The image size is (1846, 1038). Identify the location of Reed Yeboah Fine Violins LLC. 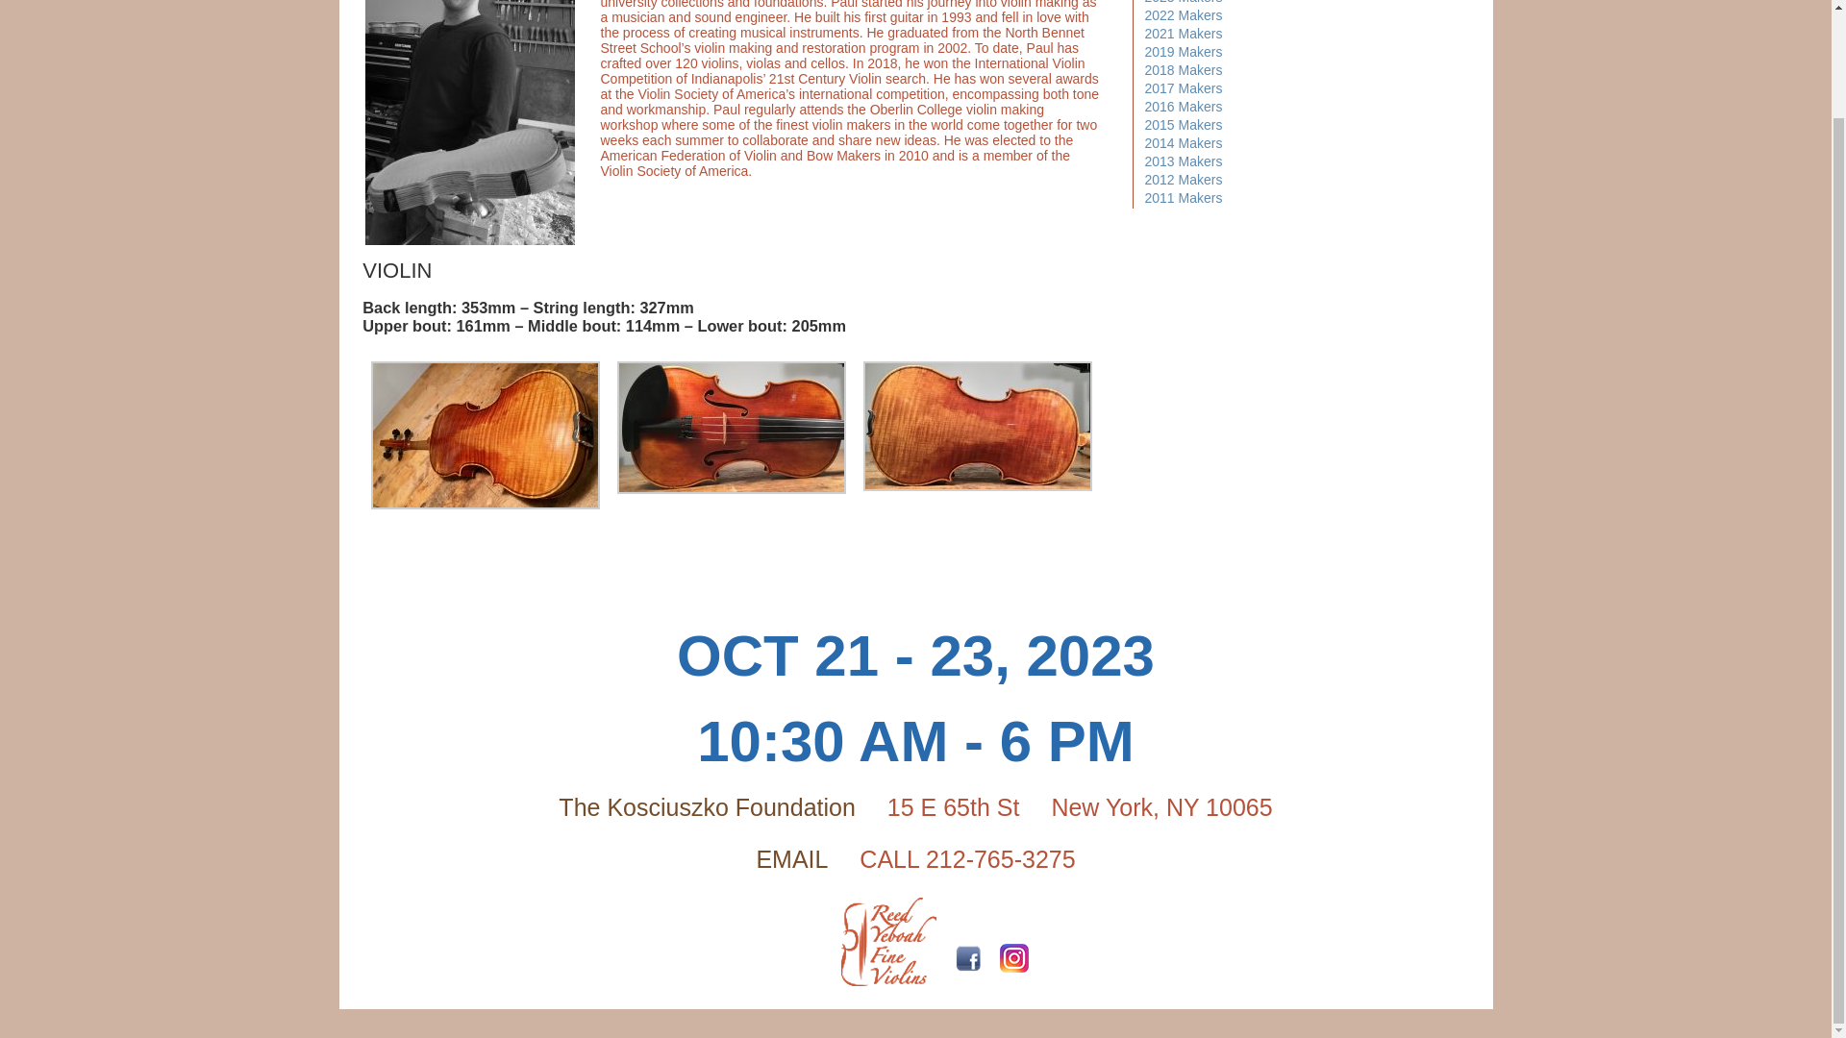
(888, 946).